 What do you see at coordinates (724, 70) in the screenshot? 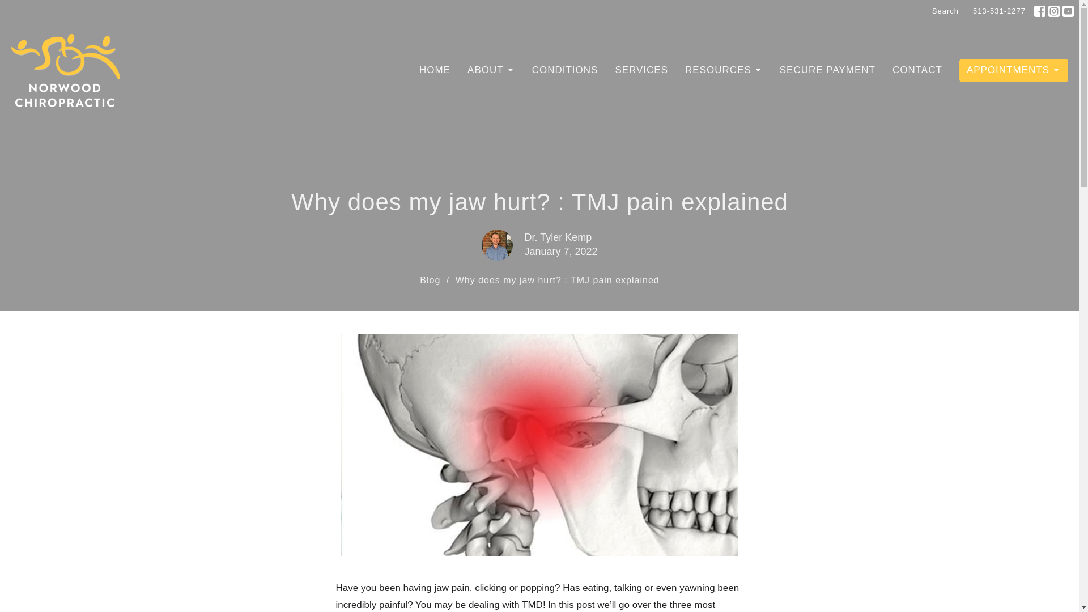
I see `RESOURCES` at bounding box center [724, 70].